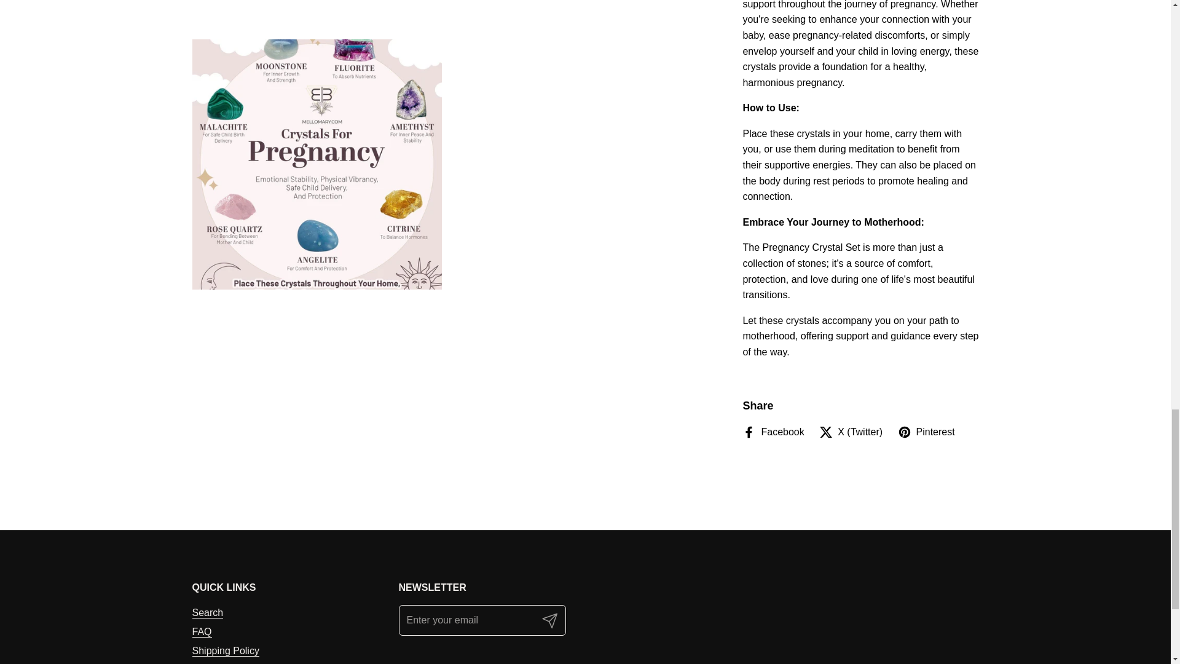 The height and width of the screenshot is (664, 1180). Describe the element at coordinates (851, 432) in the screenshot. I see `Share on X` at that location.